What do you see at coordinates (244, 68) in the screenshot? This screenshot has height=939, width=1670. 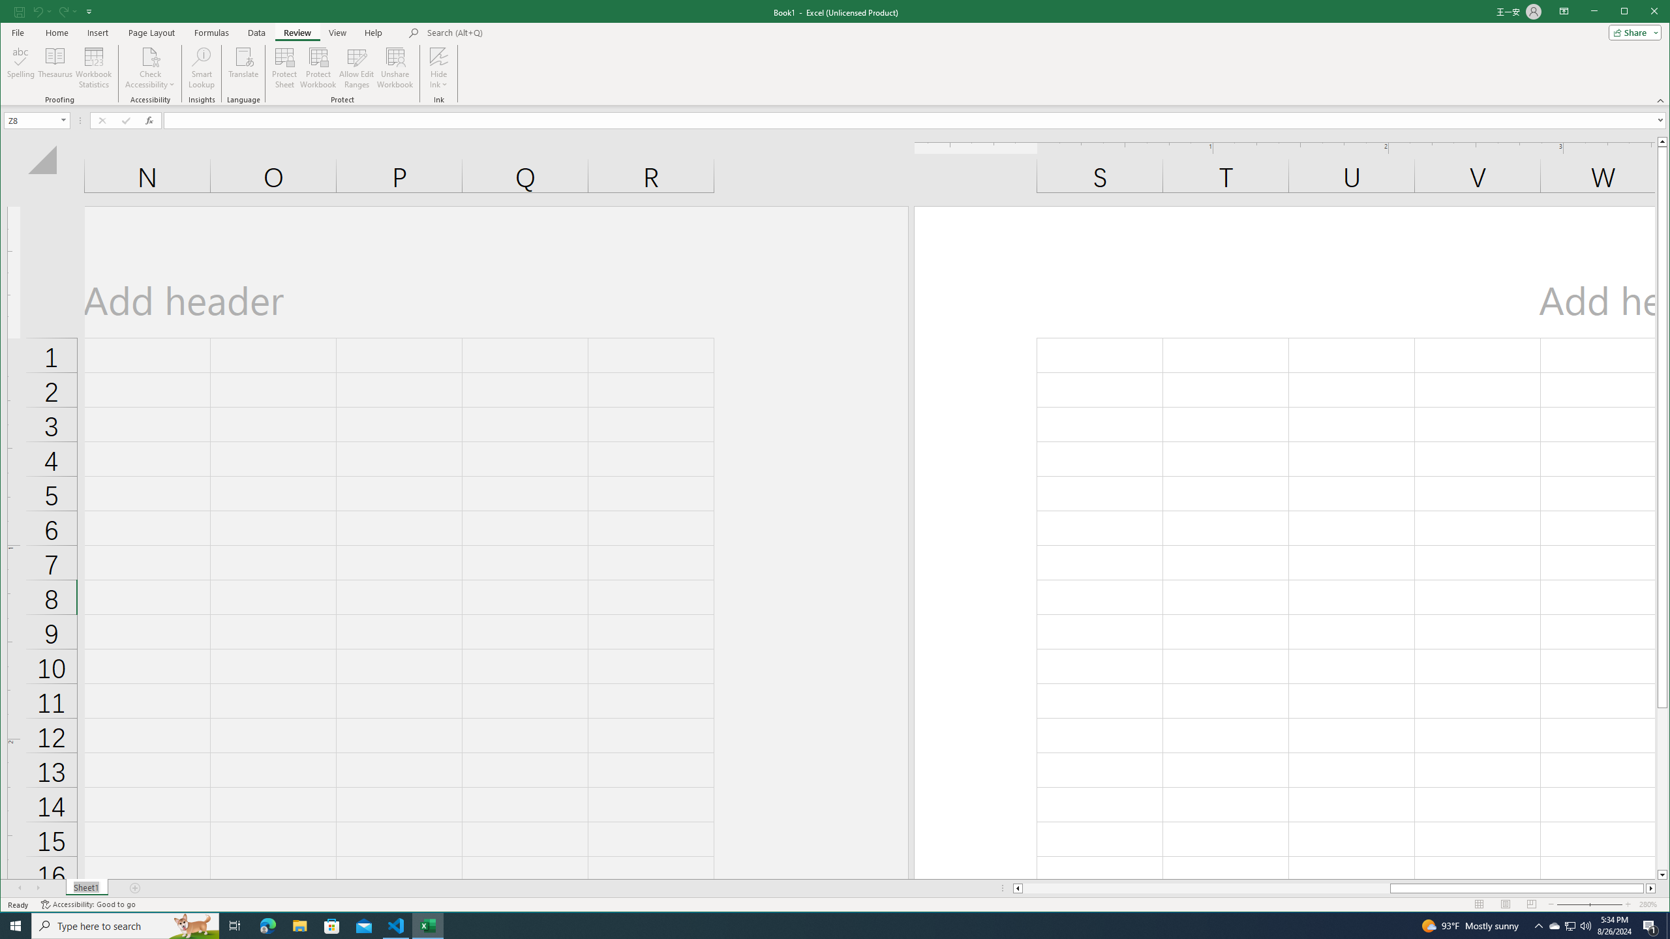 I see `Translate` at bounding box center [244, 68].